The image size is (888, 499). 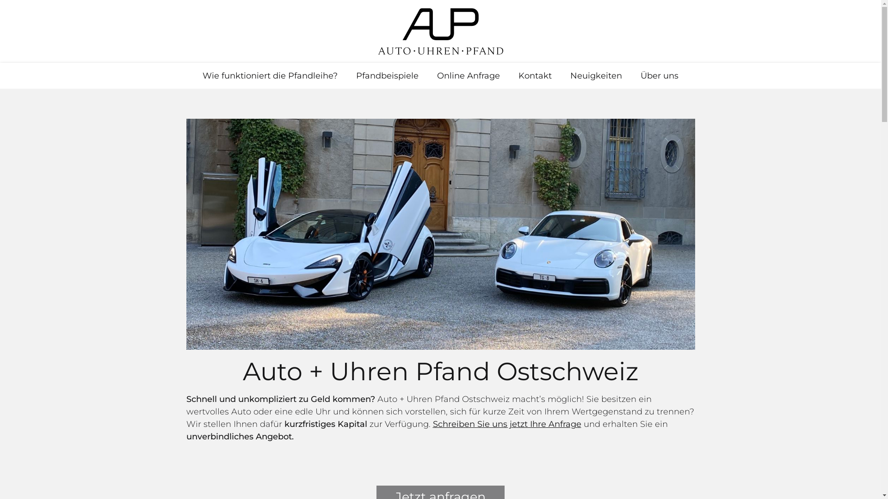 What do you see at coordinates (469, 76) in the screenshot?
I see `Online Anfrage` at bounding box center [469, 76].